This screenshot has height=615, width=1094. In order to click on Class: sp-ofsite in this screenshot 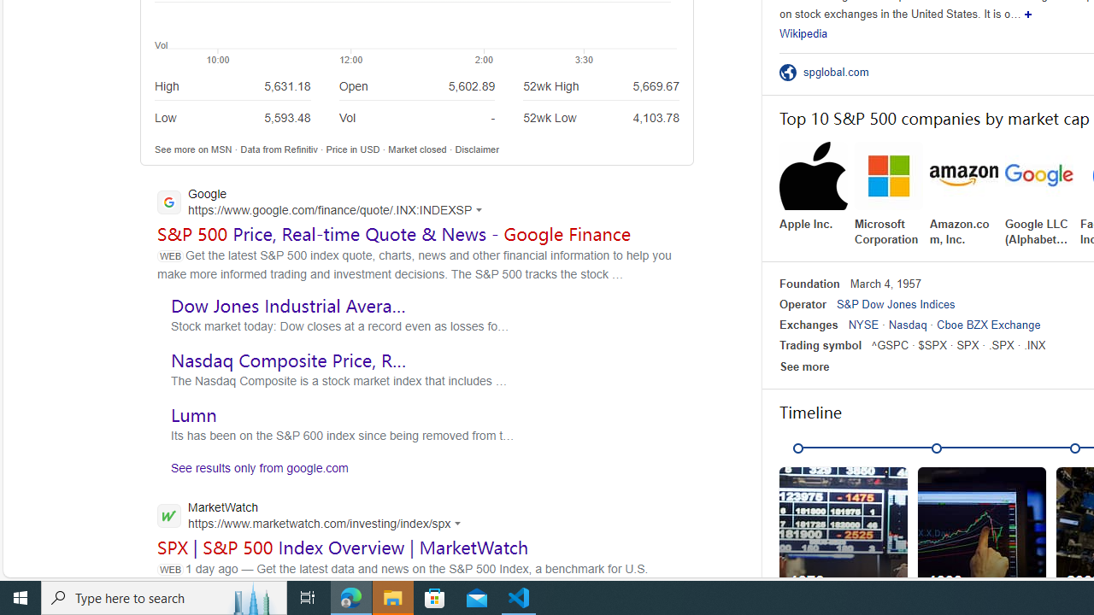, I will do `click(787, 72)`.